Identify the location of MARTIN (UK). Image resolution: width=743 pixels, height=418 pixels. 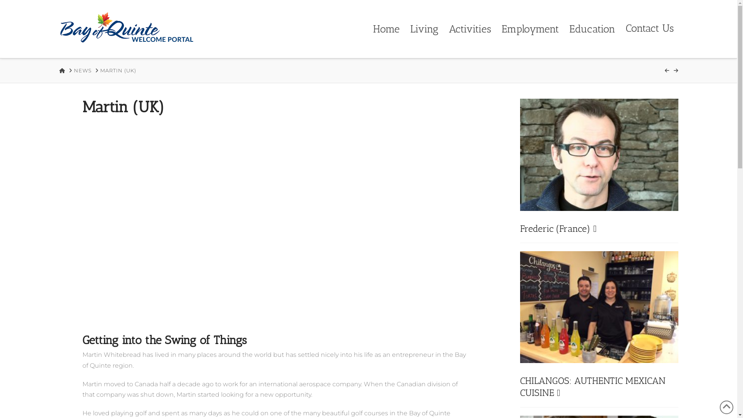
(118, 70).